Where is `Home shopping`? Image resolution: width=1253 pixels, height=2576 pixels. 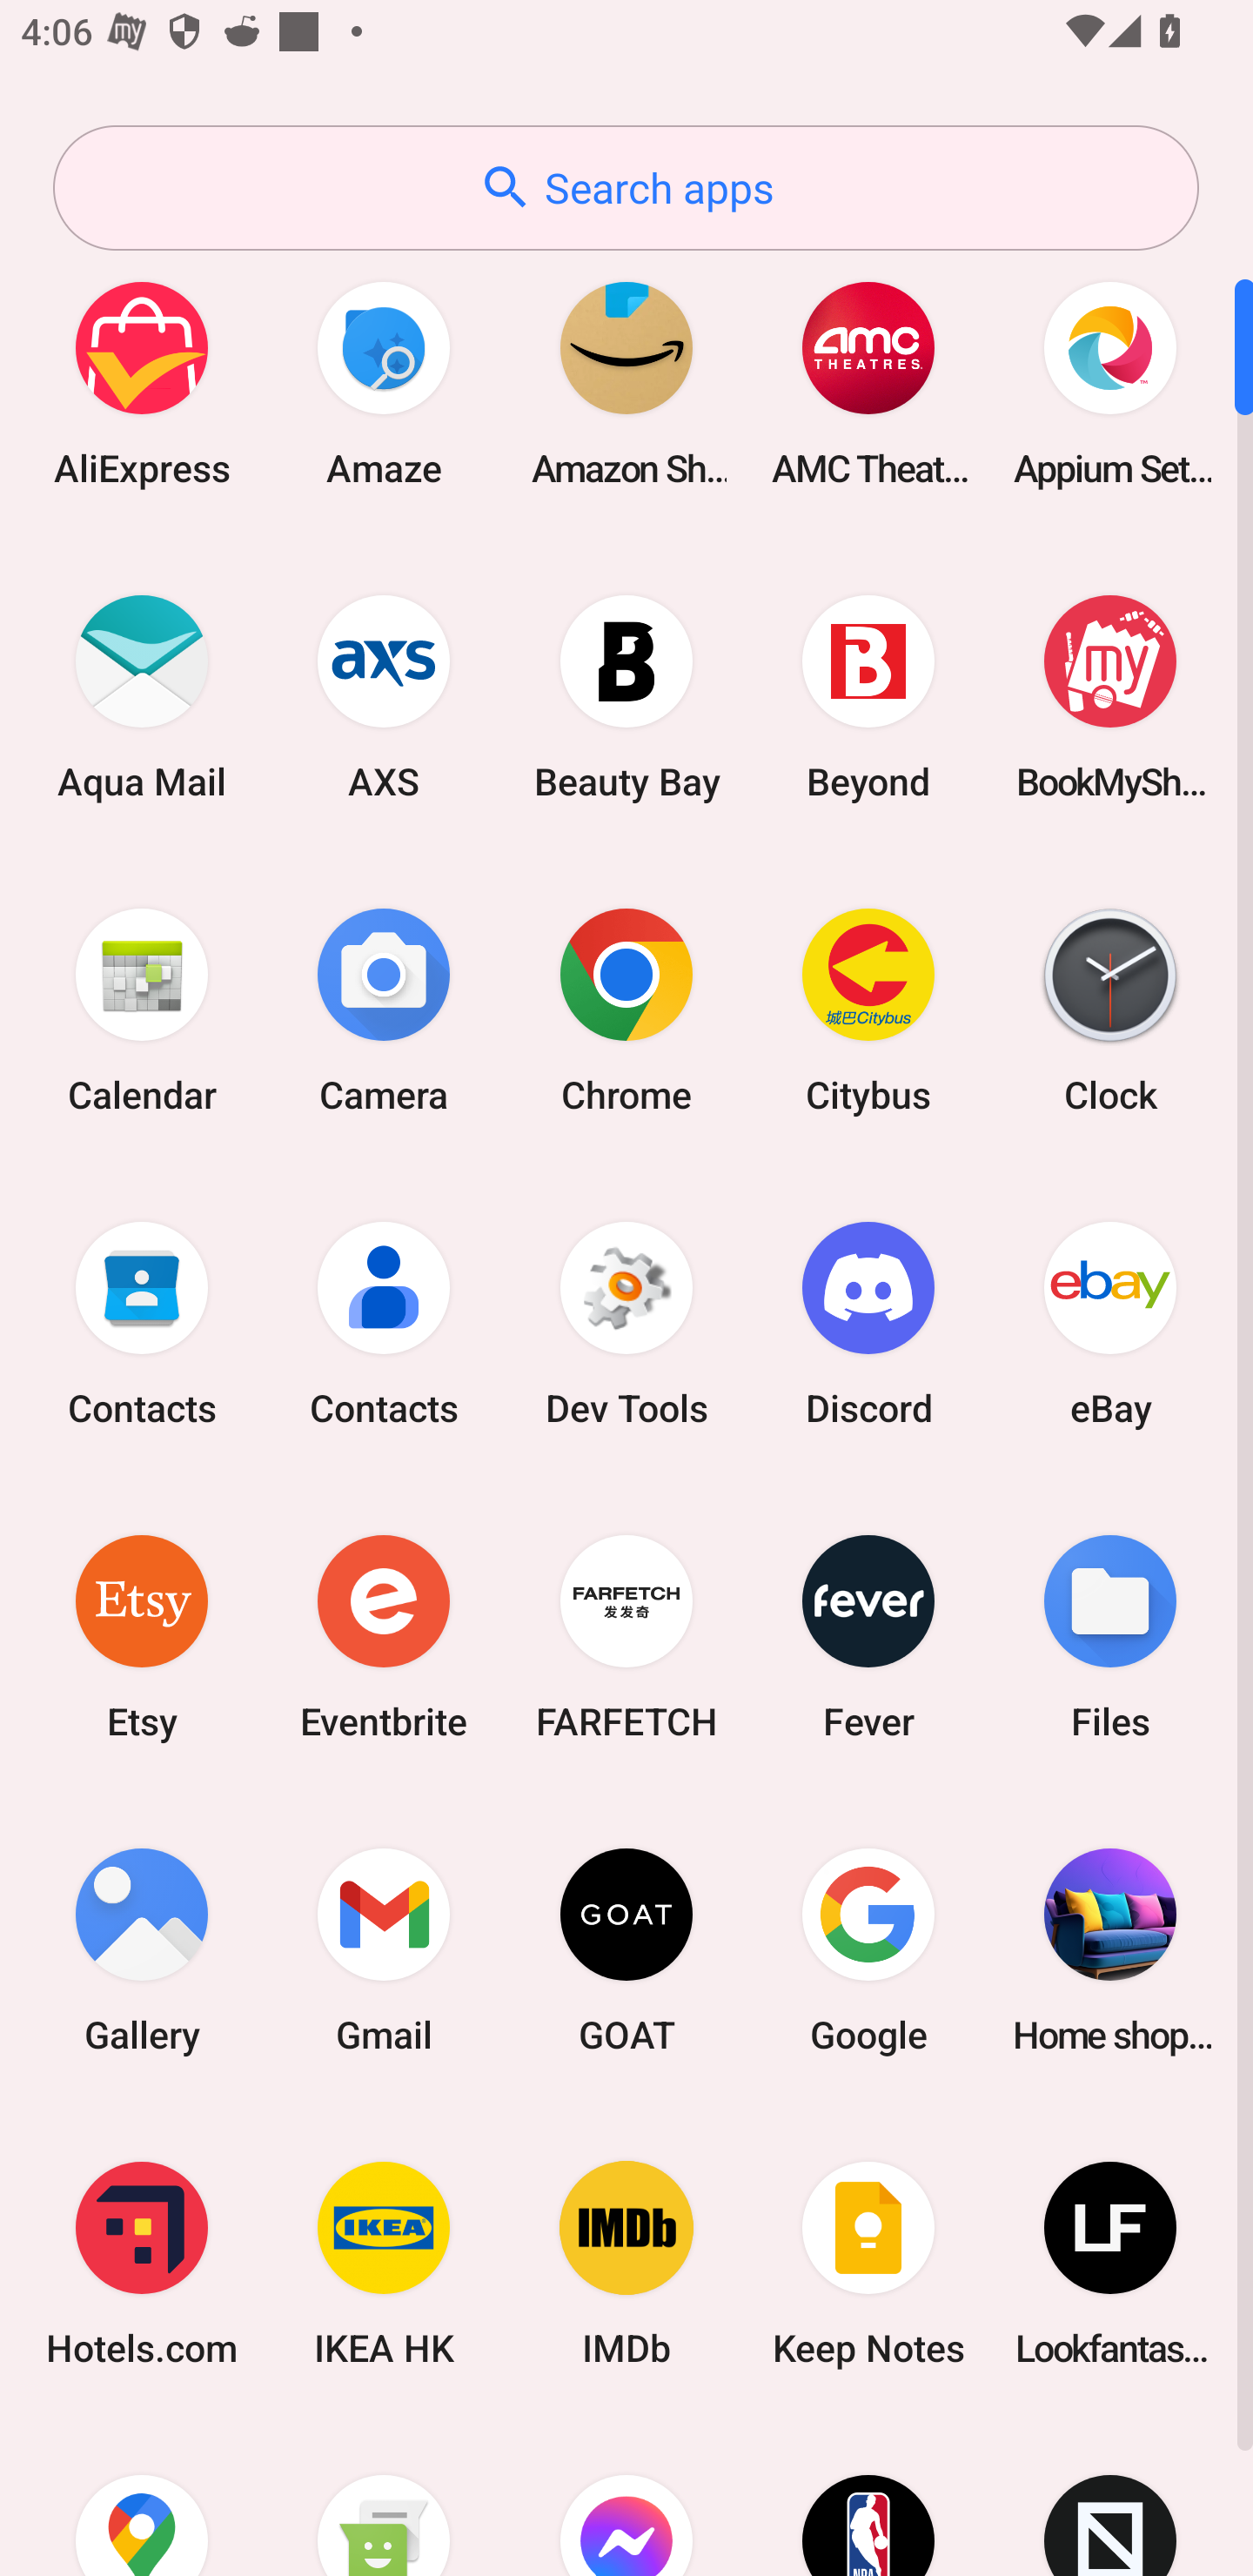 Home shopping is located at coordinates (1110, 1949).